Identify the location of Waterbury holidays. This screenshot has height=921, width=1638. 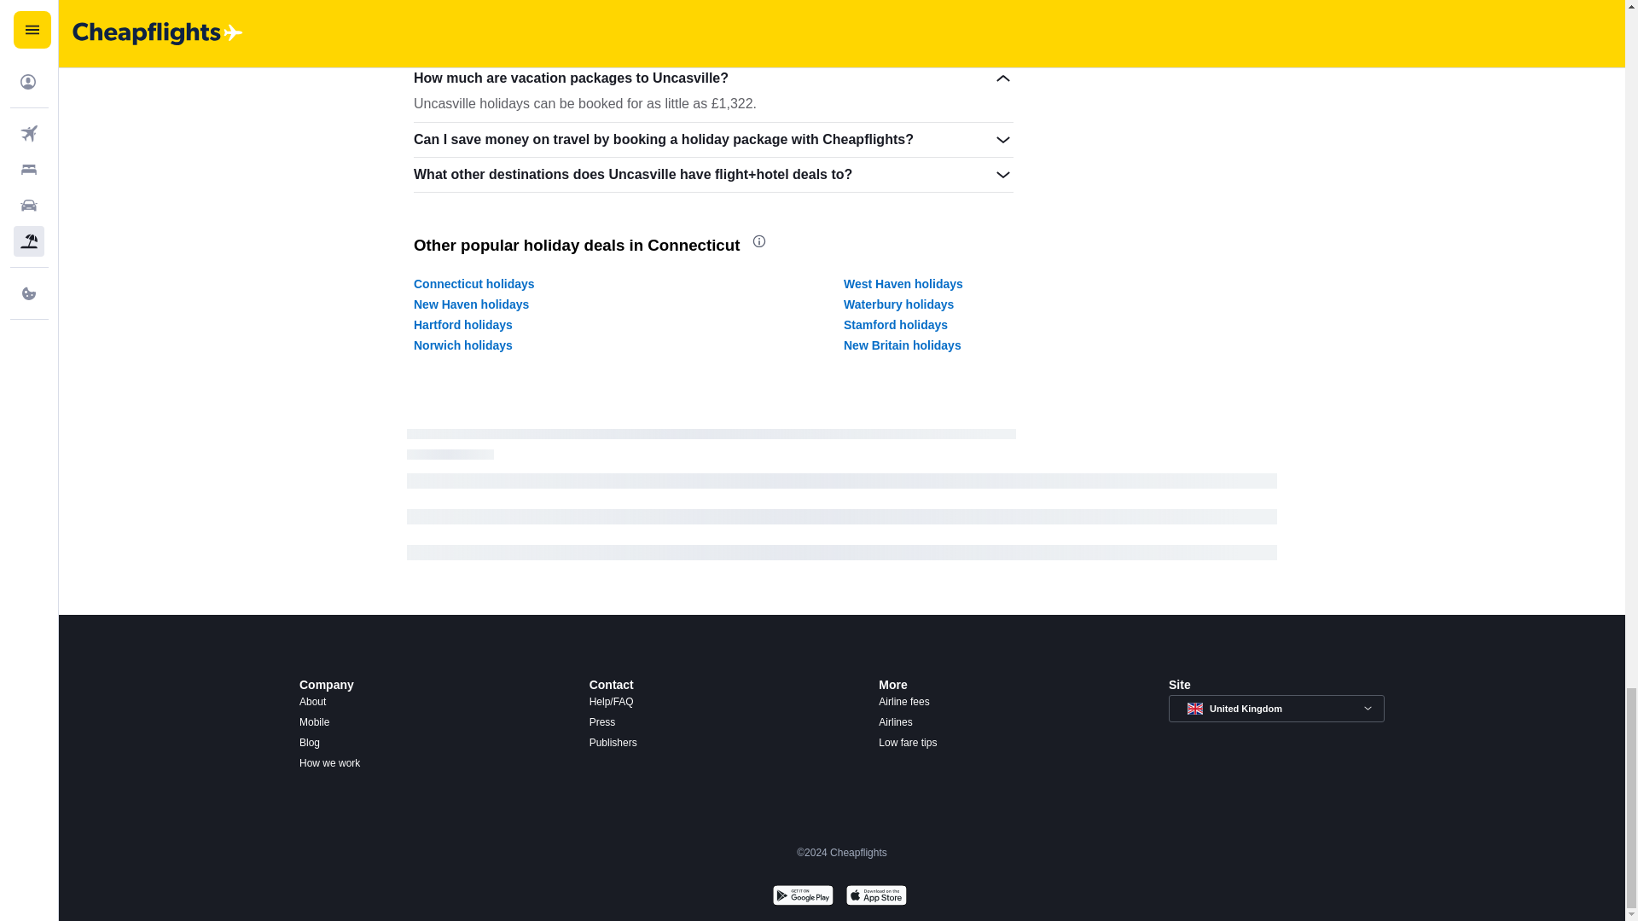
(897, 304).